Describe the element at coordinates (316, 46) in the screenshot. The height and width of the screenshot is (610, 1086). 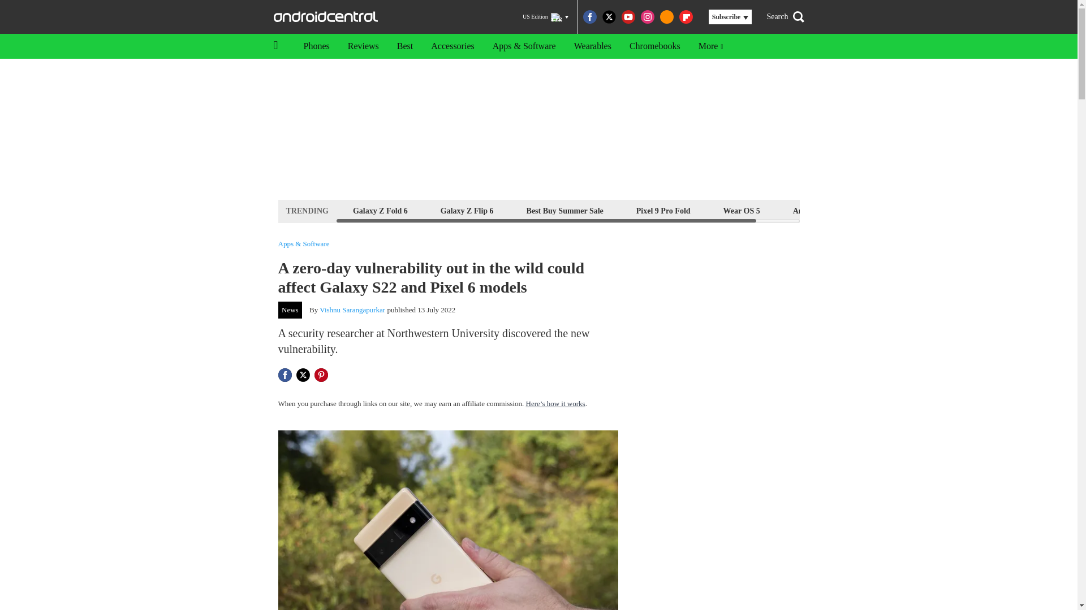
I see `Phones` at that location.